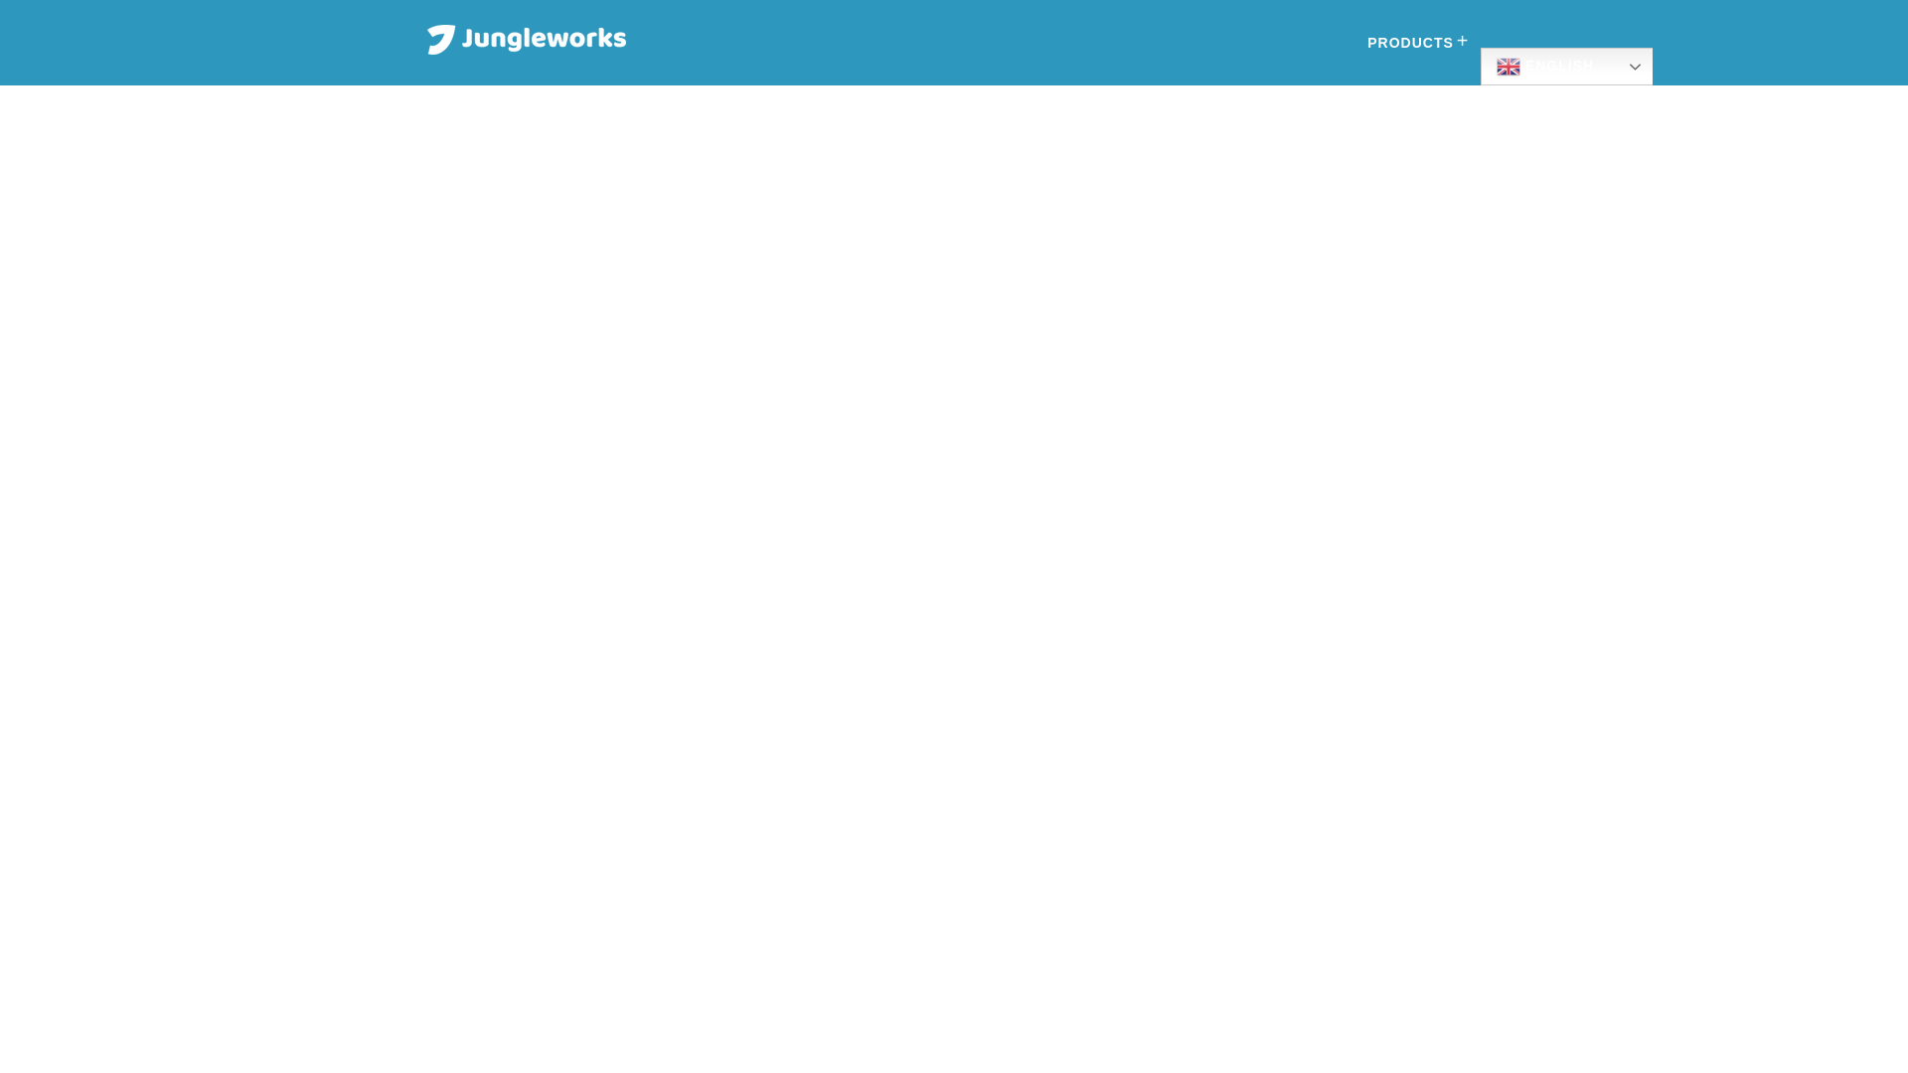  What do you see at coordinates (527, 38) in the screenshot?
I see `Jungleworks Support` at bounding box center [527, 38].